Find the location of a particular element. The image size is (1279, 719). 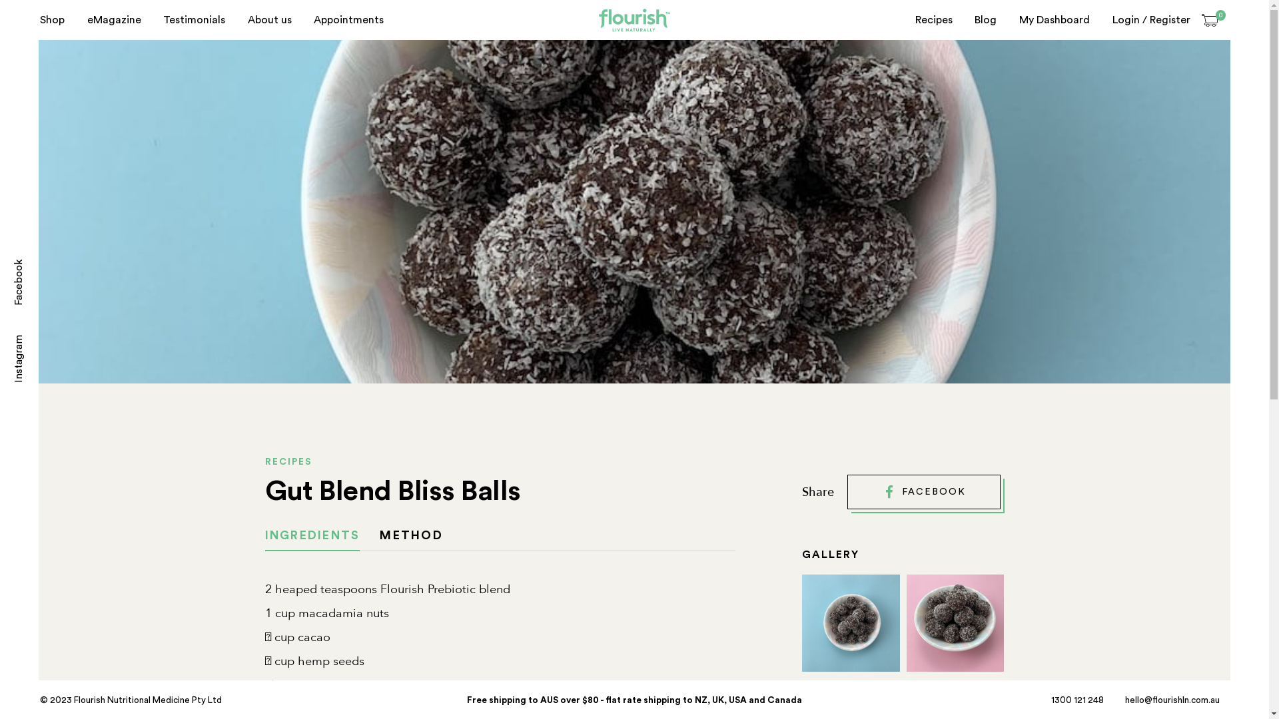

FACEBOOK is located at coordinates (924, 492).